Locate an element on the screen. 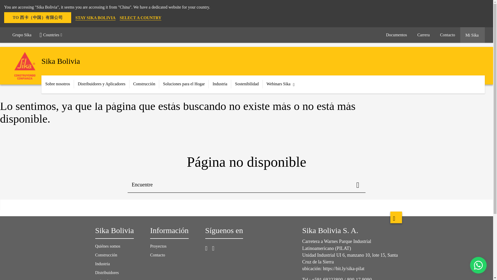  SELECT A COUNTRY is located at coordinates (140, 18).